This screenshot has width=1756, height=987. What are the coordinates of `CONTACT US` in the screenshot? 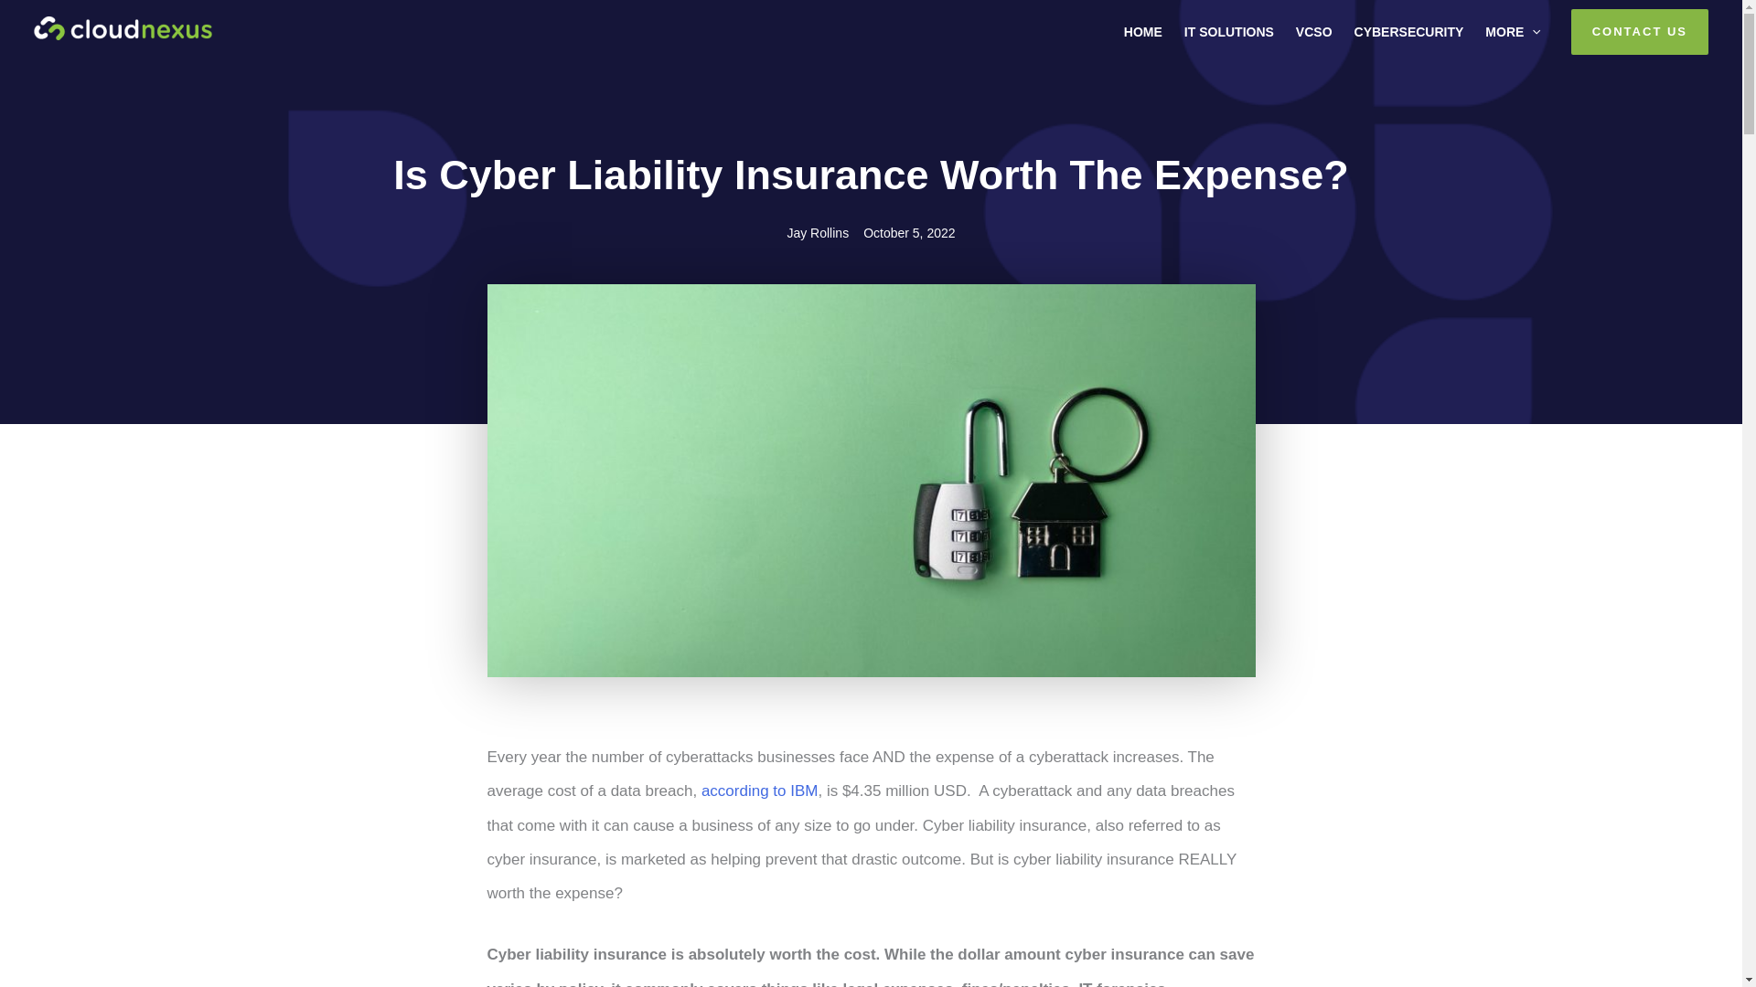 It's located at (1640, 31).